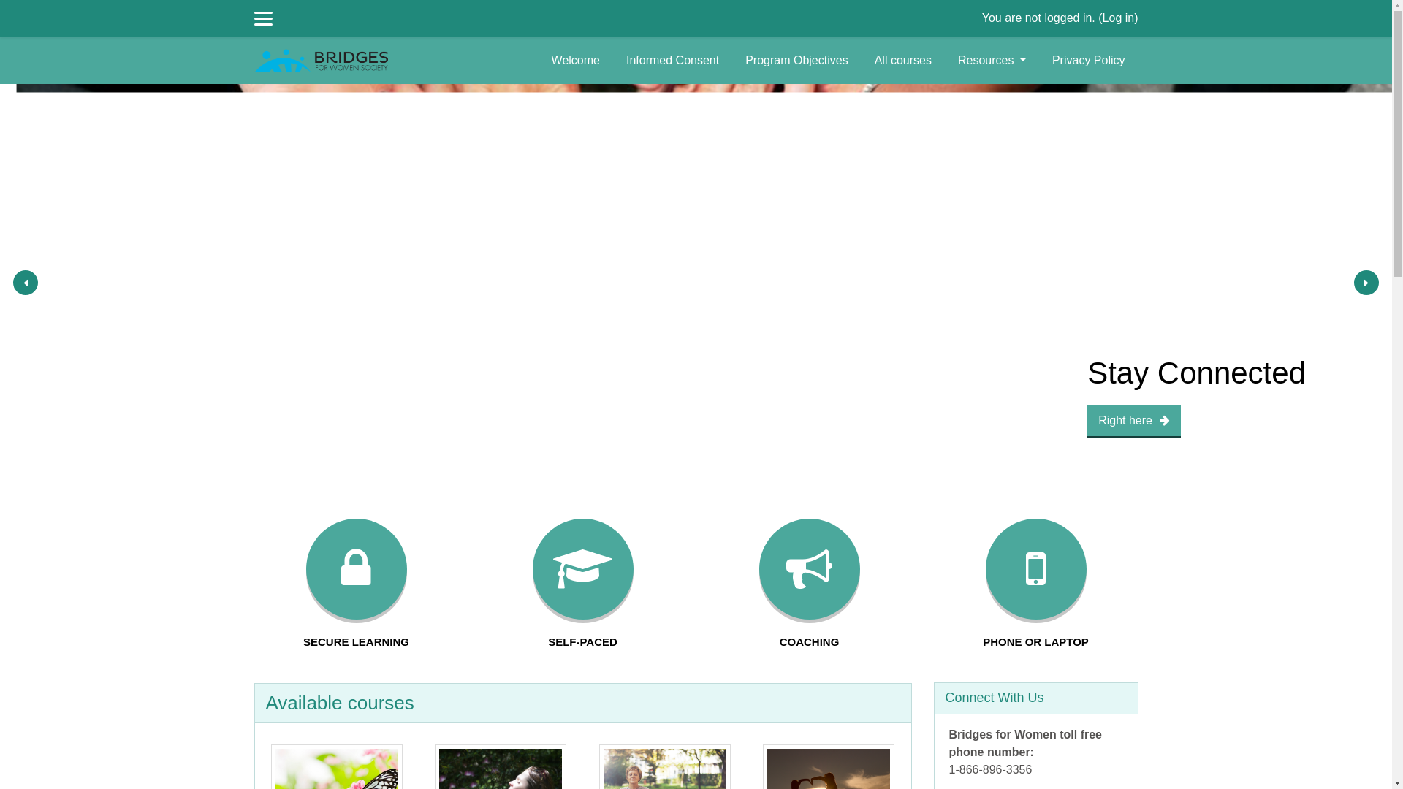 The width and height of the screenshot is (1403, 789). I want to click on Skip Connect with Us, so click(932, 682).